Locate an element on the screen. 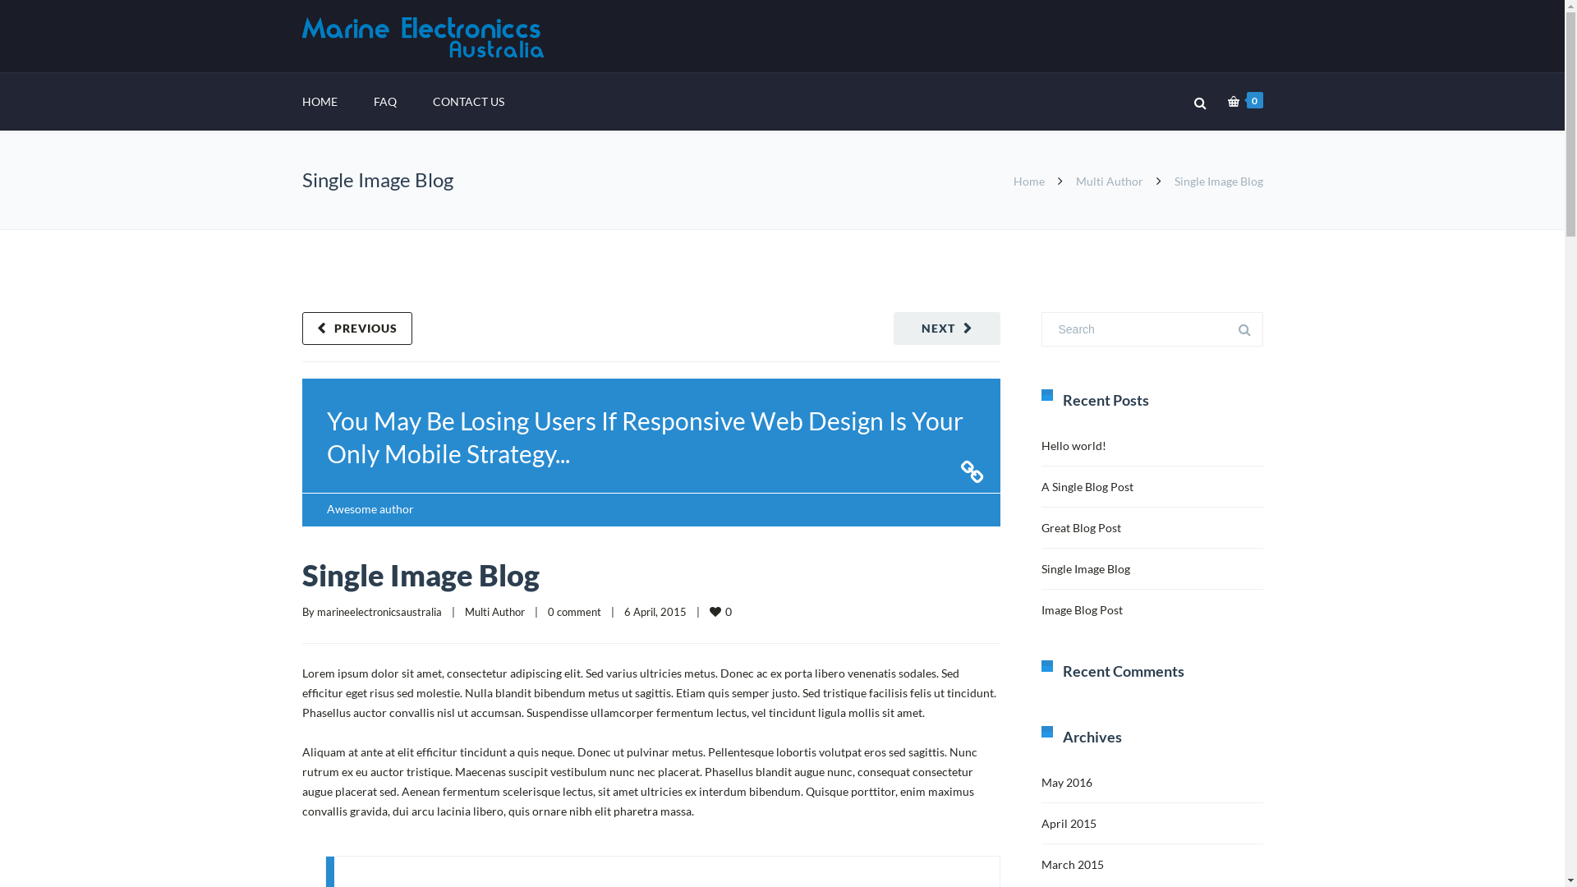 This screenshot has width=1577, height=887. Great Blog Post is located at coordinates (1081, 527).